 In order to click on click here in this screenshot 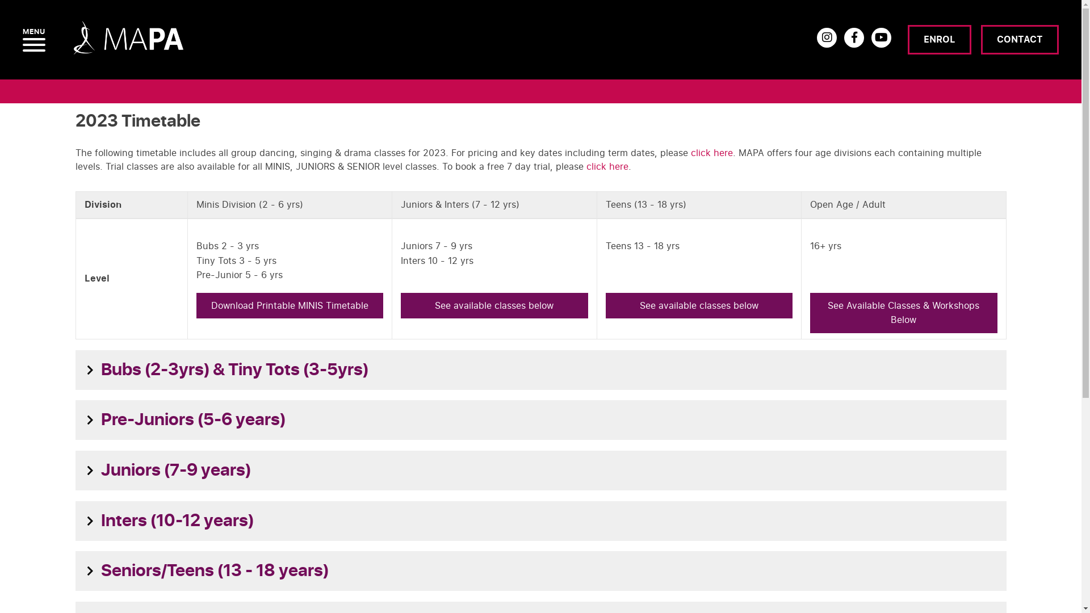, I will do `click(607, 166)`.